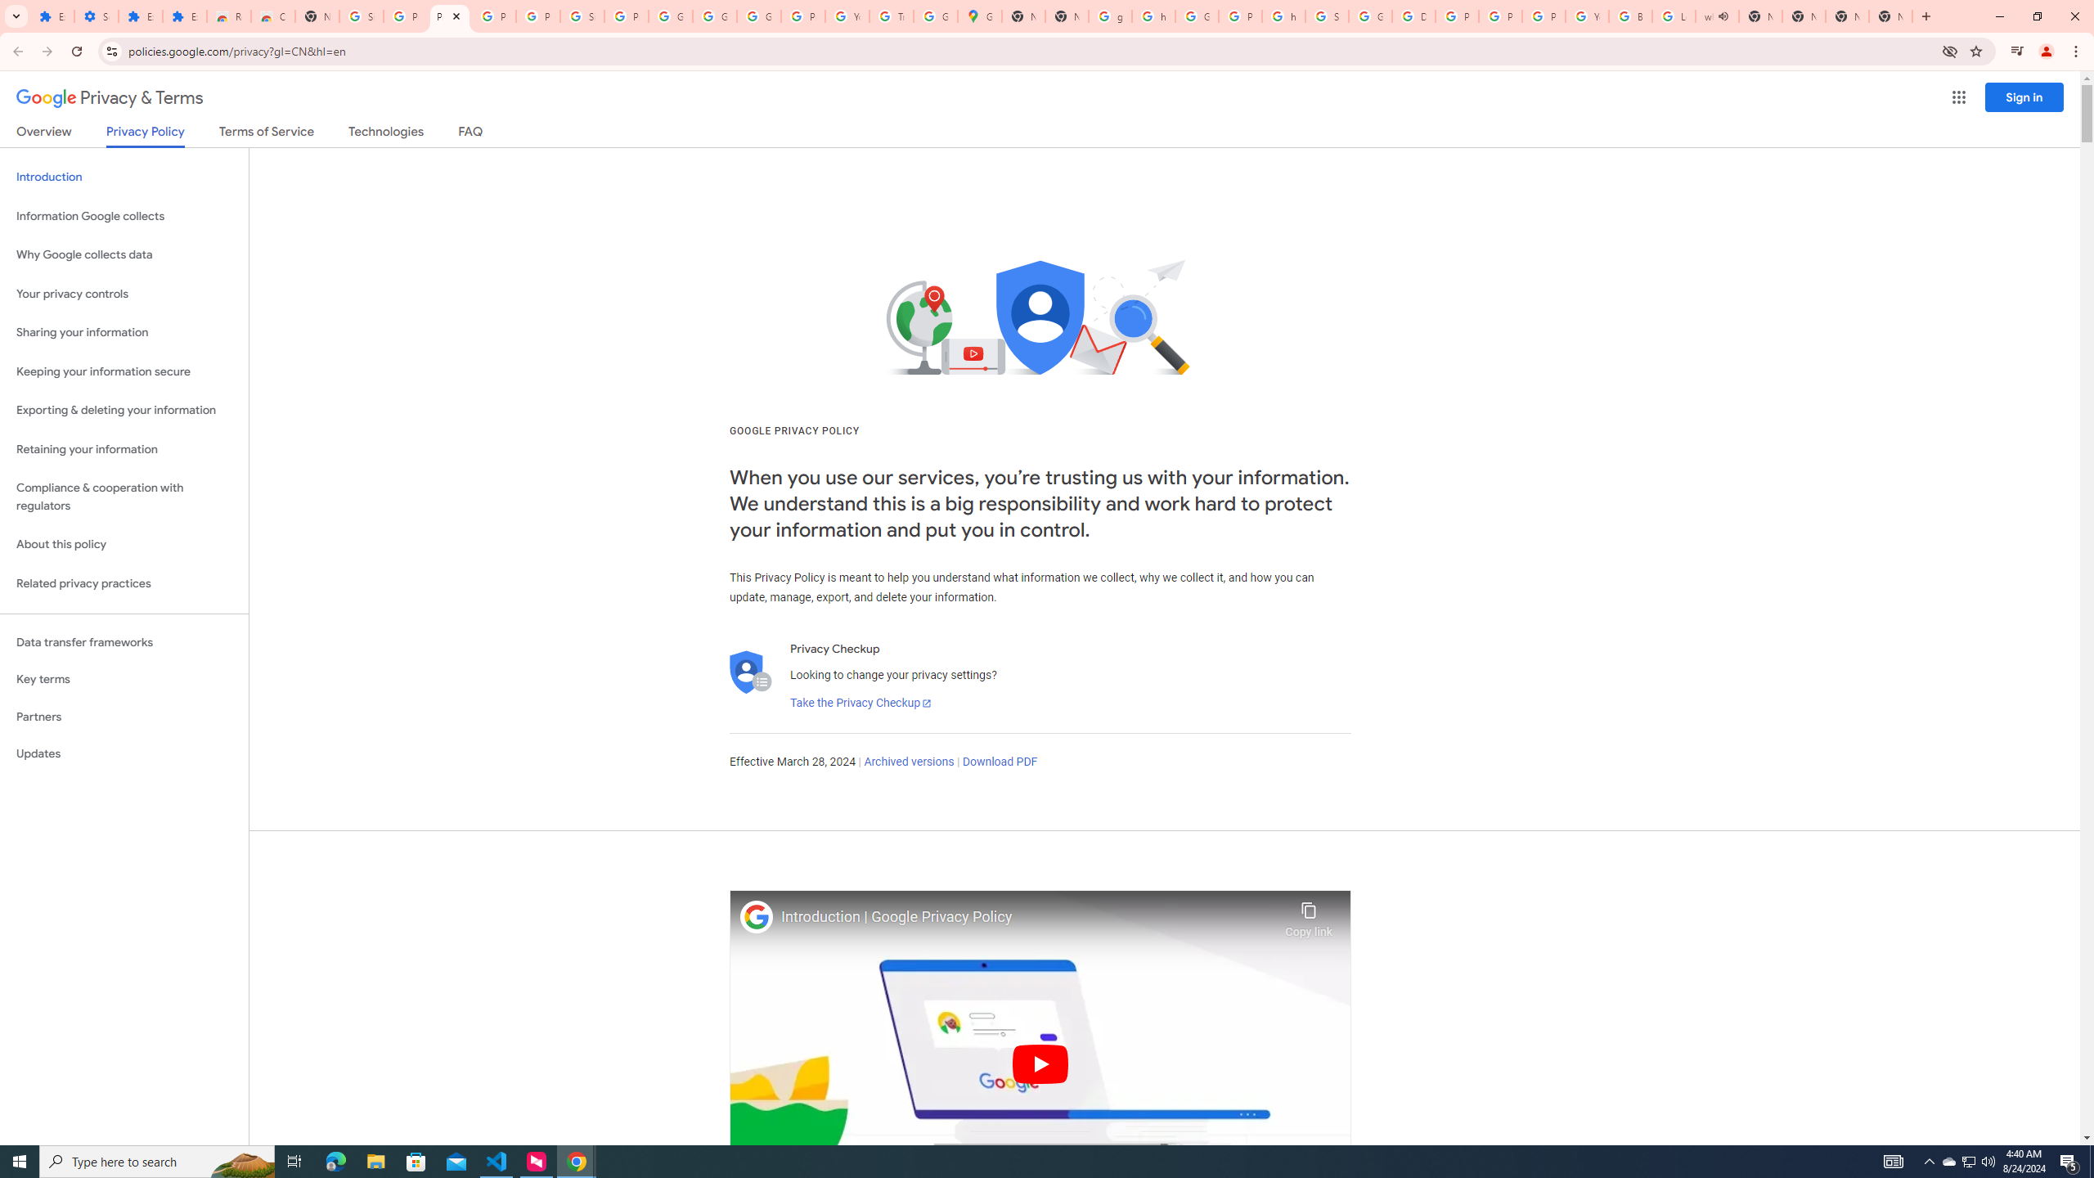  I want to click on Why Google collects data, so click(124, 255).